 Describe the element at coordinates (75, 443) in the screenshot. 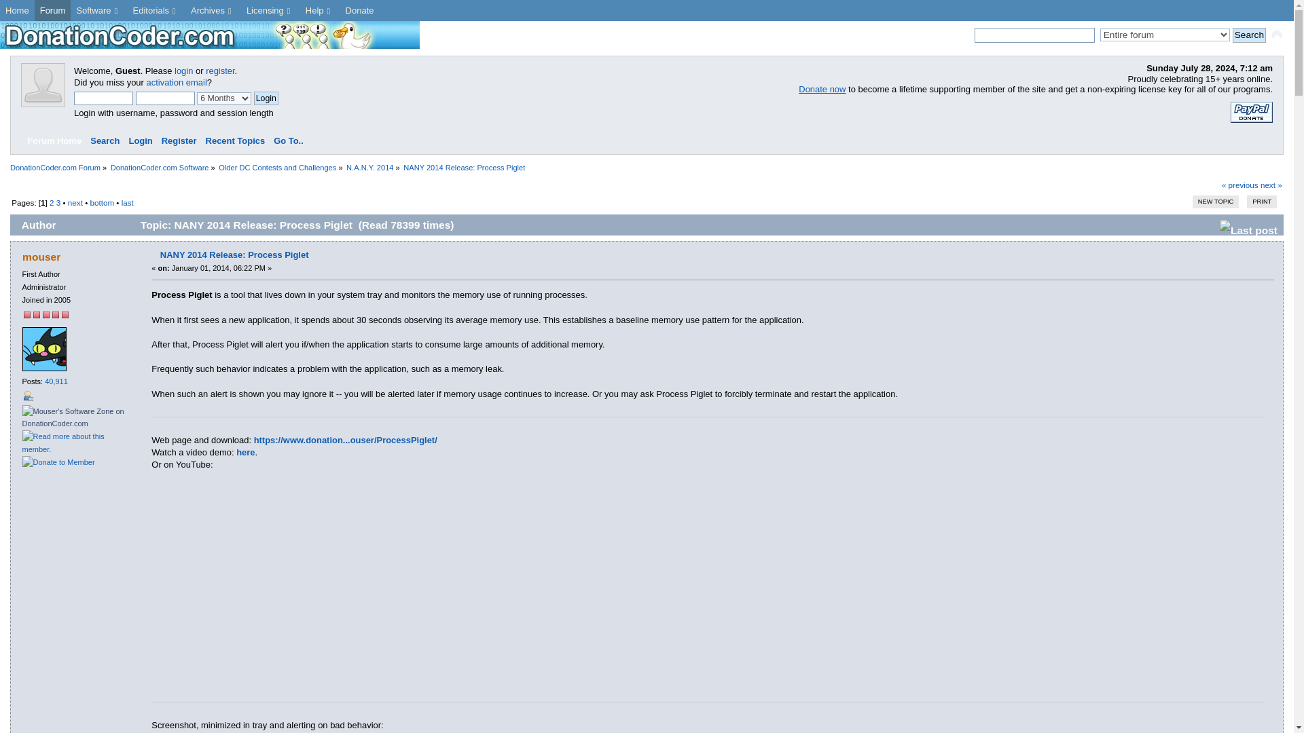

I see `Read more about this member.` at that location.